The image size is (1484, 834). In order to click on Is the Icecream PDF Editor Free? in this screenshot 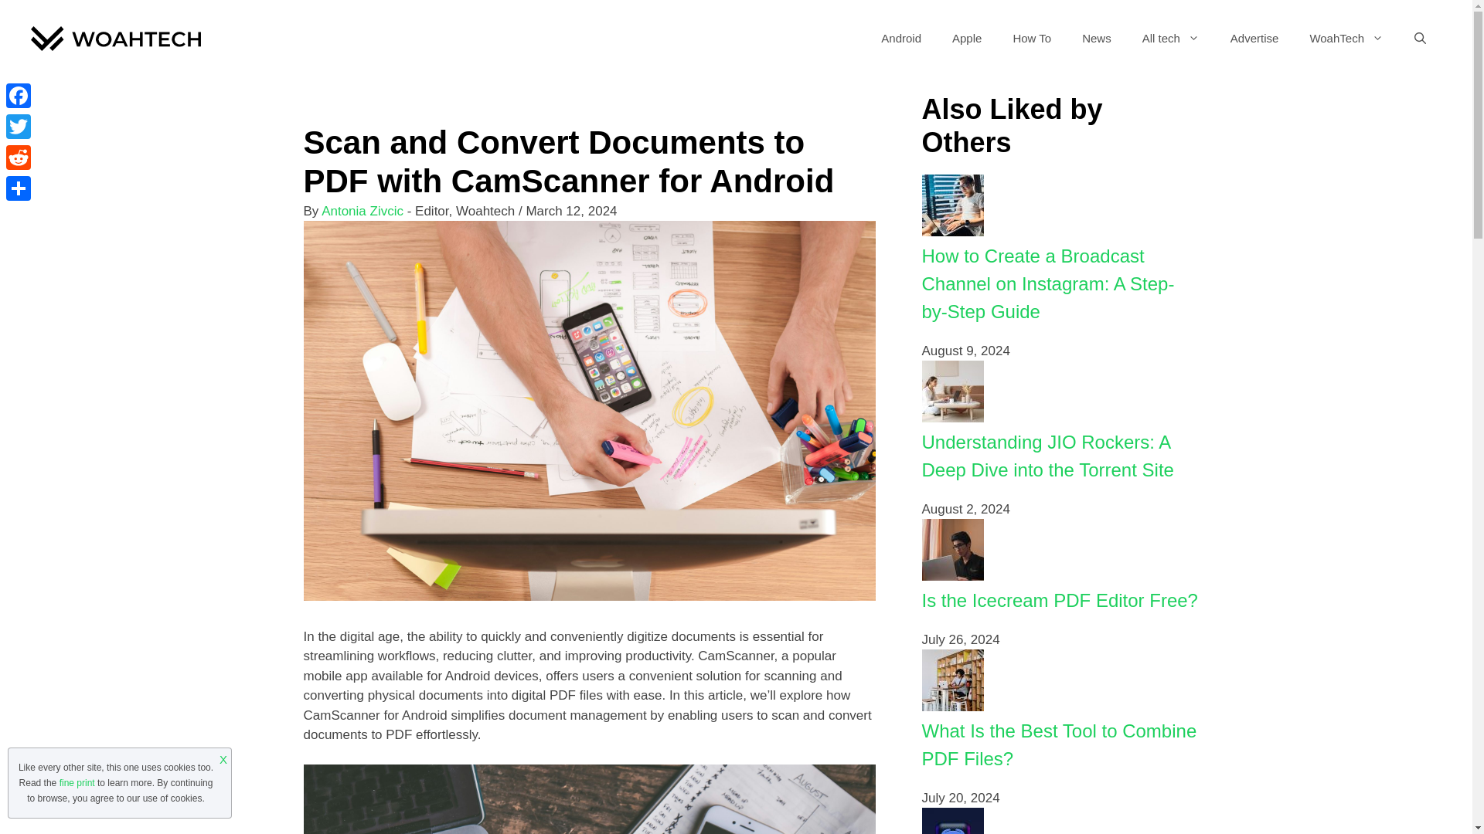, I will do `click(952, 576)`.